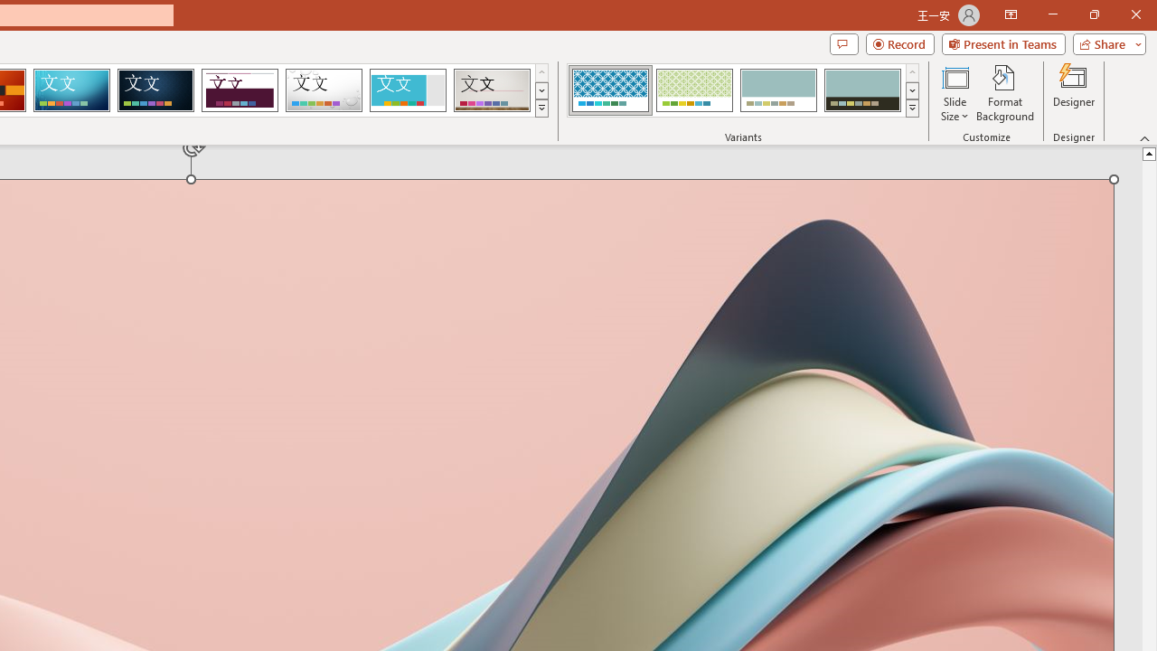 The height and width of the screenshot is (651, 1157). Describe the element at coordinates (541, 108) in the screenshot. I see `Themes` at that location.